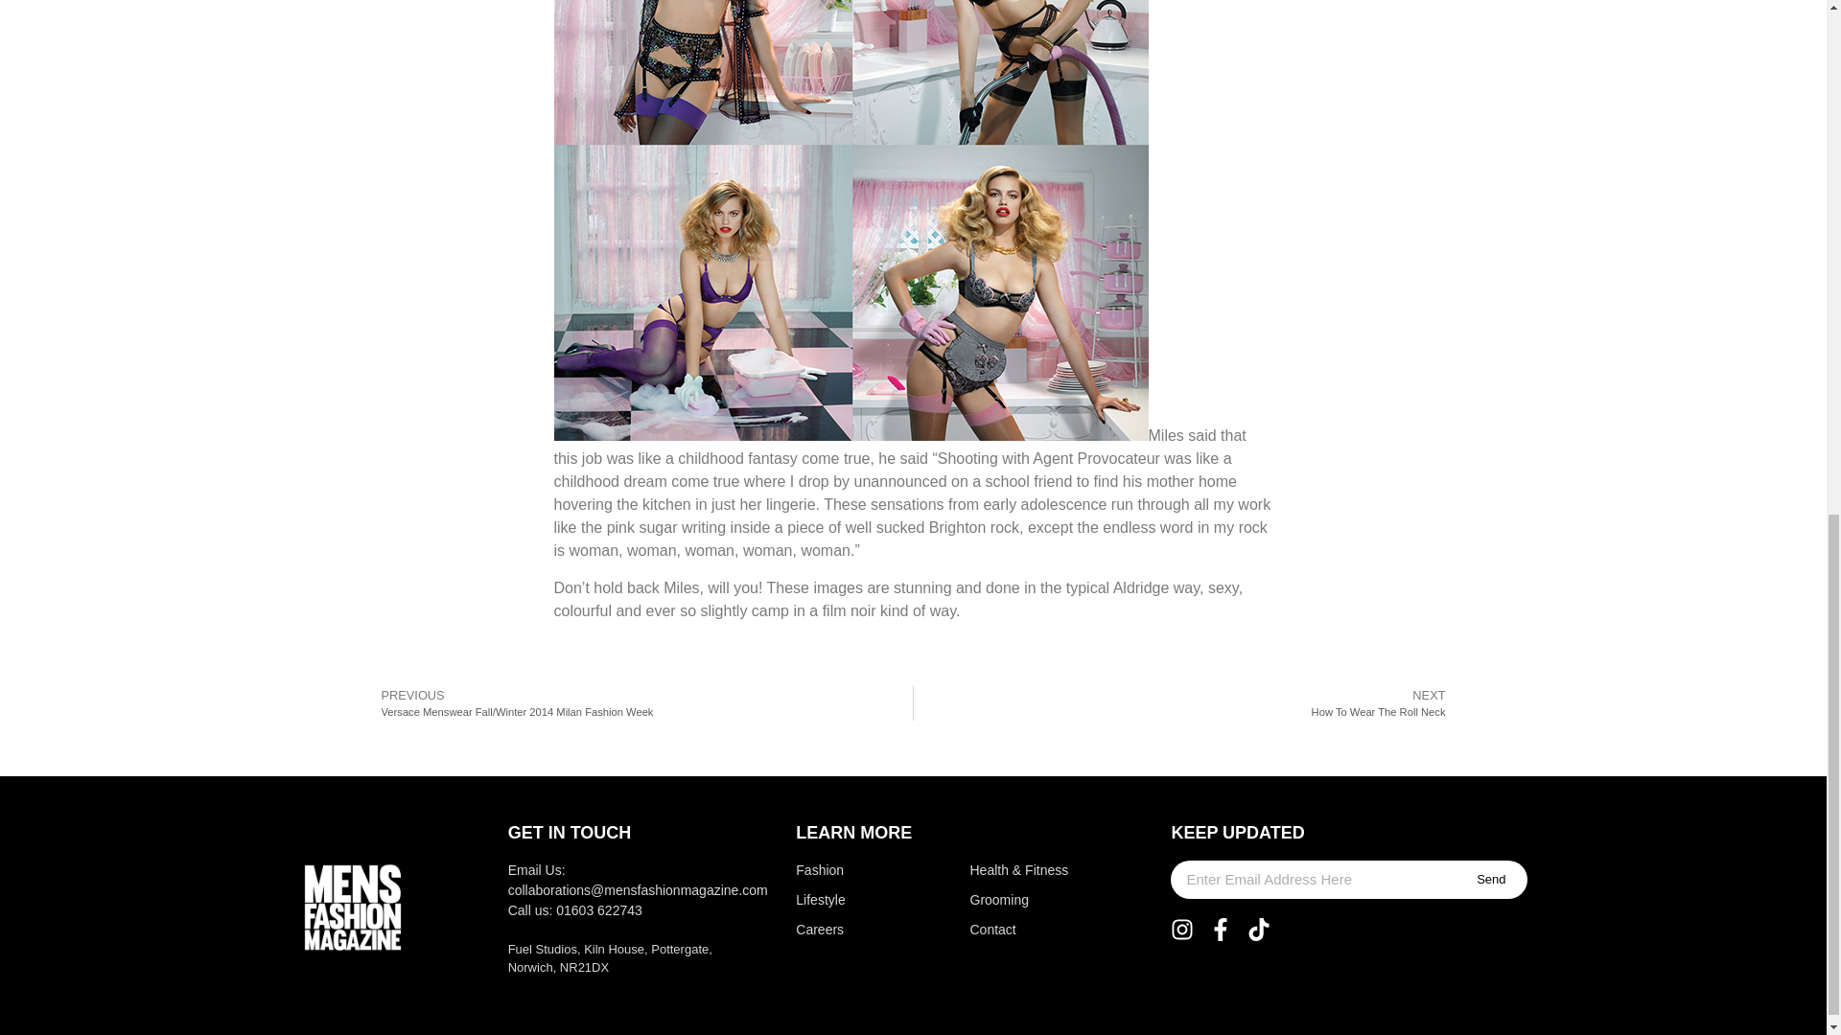  What do you see at coordinates (1490, 880) in the screenshot?
I see `Send` at bounding box center [1490, 880].